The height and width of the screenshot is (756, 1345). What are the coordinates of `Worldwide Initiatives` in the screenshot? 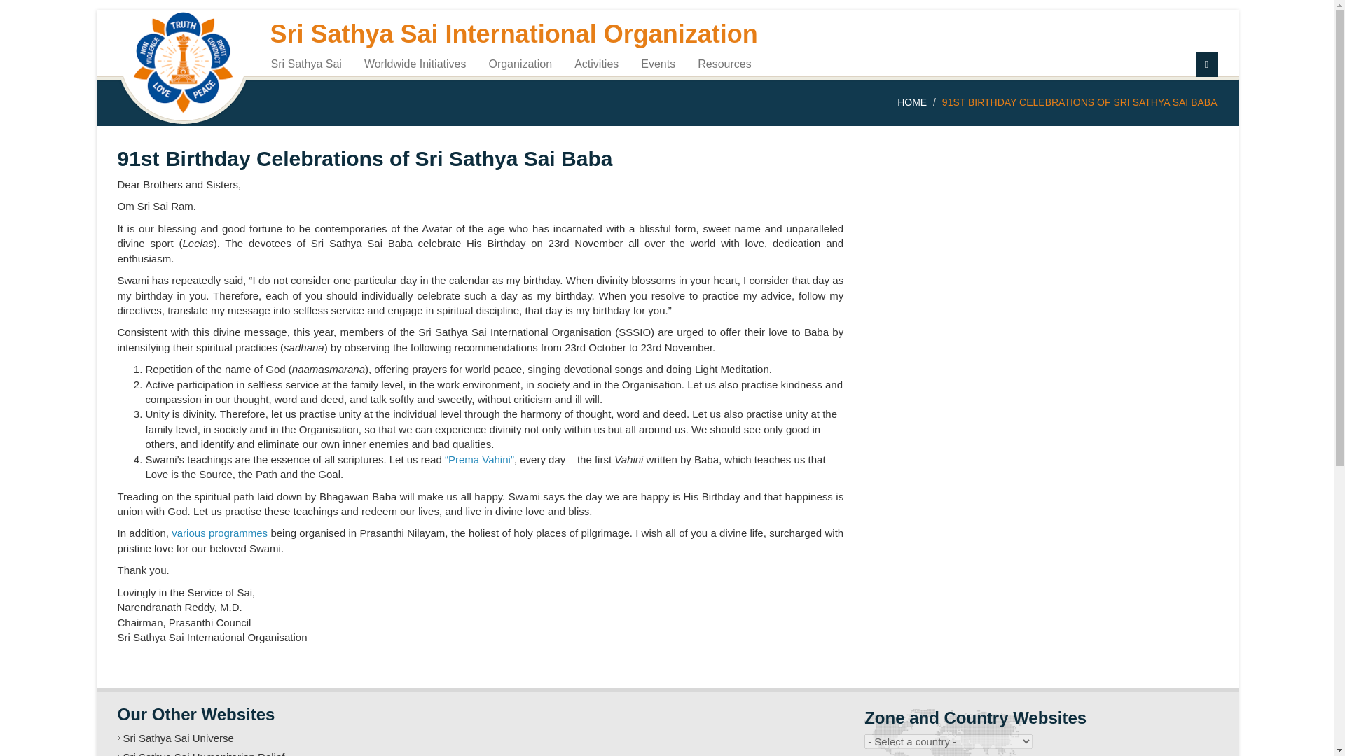 It's located at (415, 63).